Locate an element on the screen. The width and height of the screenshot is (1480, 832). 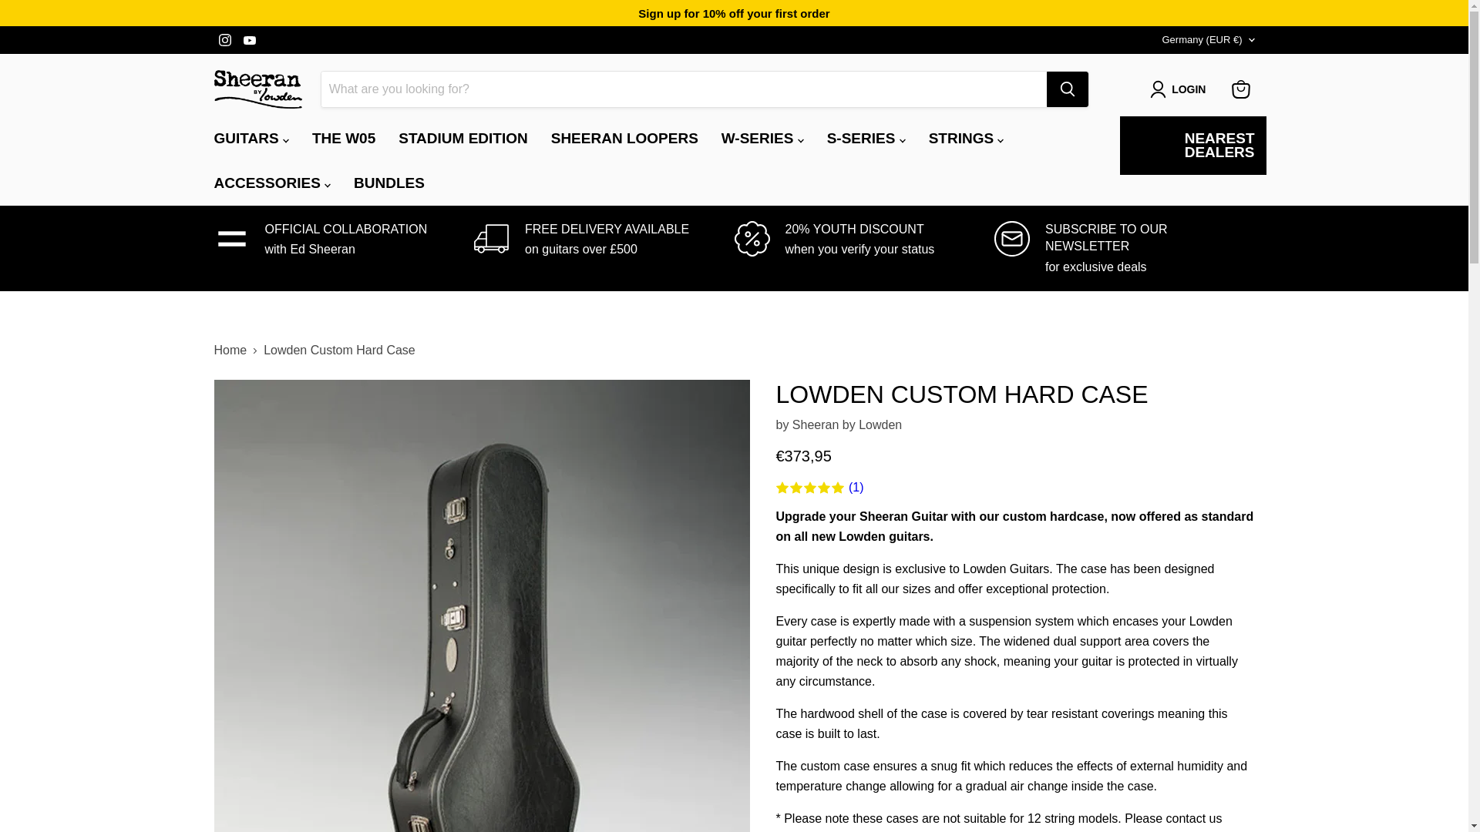
YouTube is located at coordinates (249, 39).